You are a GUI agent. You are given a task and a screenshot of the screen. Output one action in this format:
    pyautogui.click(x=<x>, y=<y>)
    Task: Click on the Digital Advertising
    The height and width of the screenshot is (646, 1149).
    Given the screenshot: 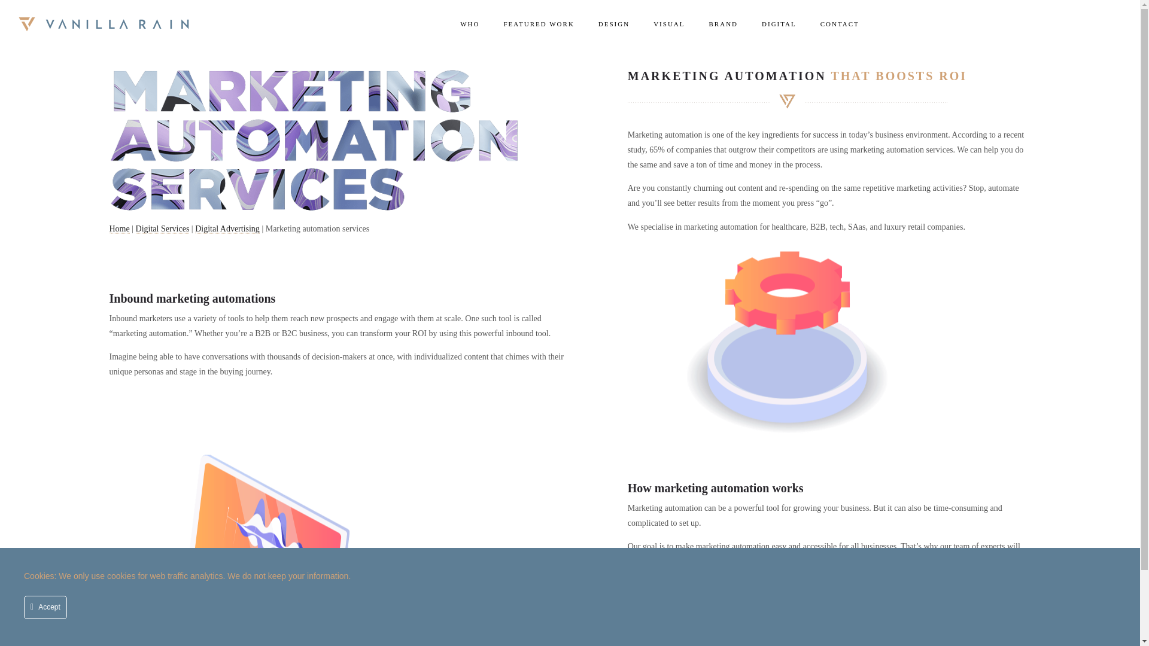 What is the action you would take?
    pyautogui.click(x=227, y=228)
    